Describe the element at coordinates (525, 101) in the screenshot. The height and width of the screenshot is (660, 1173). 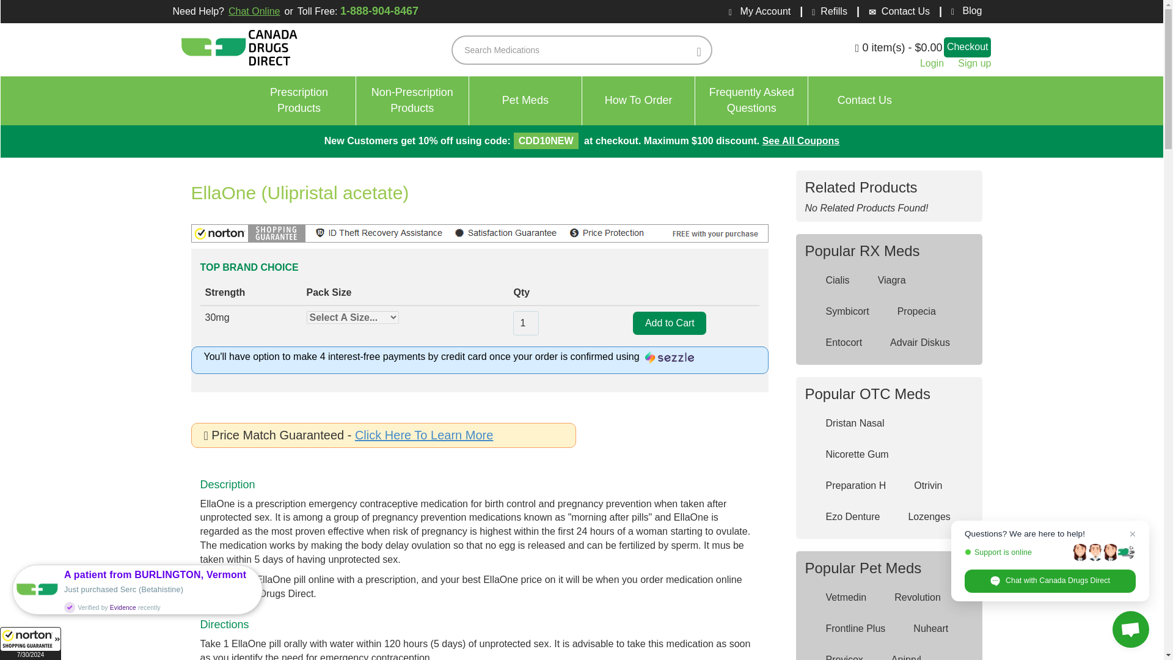
I see `Pet Meds` at that location.